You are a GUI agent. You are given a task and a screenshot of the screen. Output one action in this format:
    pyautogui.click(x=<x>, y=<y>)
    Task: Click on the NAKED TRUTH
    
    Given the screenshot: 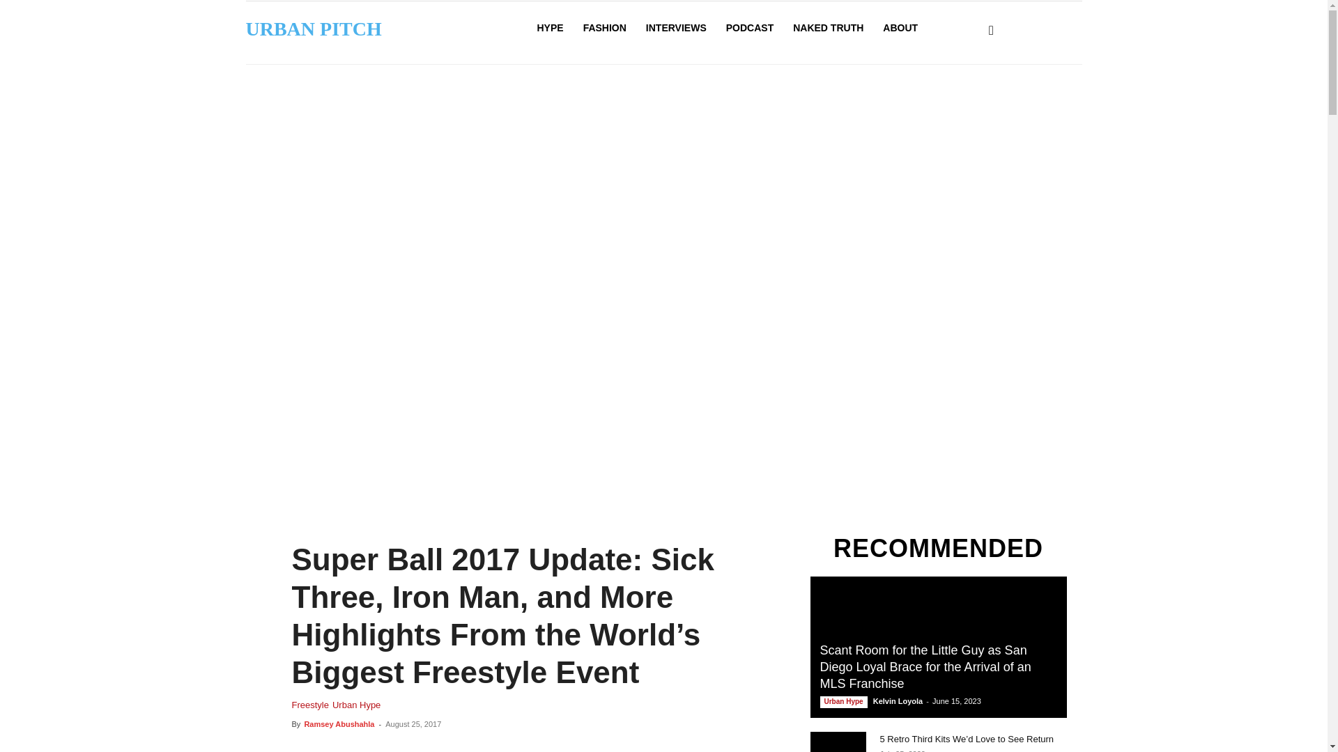 What is the action you would take?
    pyautogui.click(x=828, y=28)
    